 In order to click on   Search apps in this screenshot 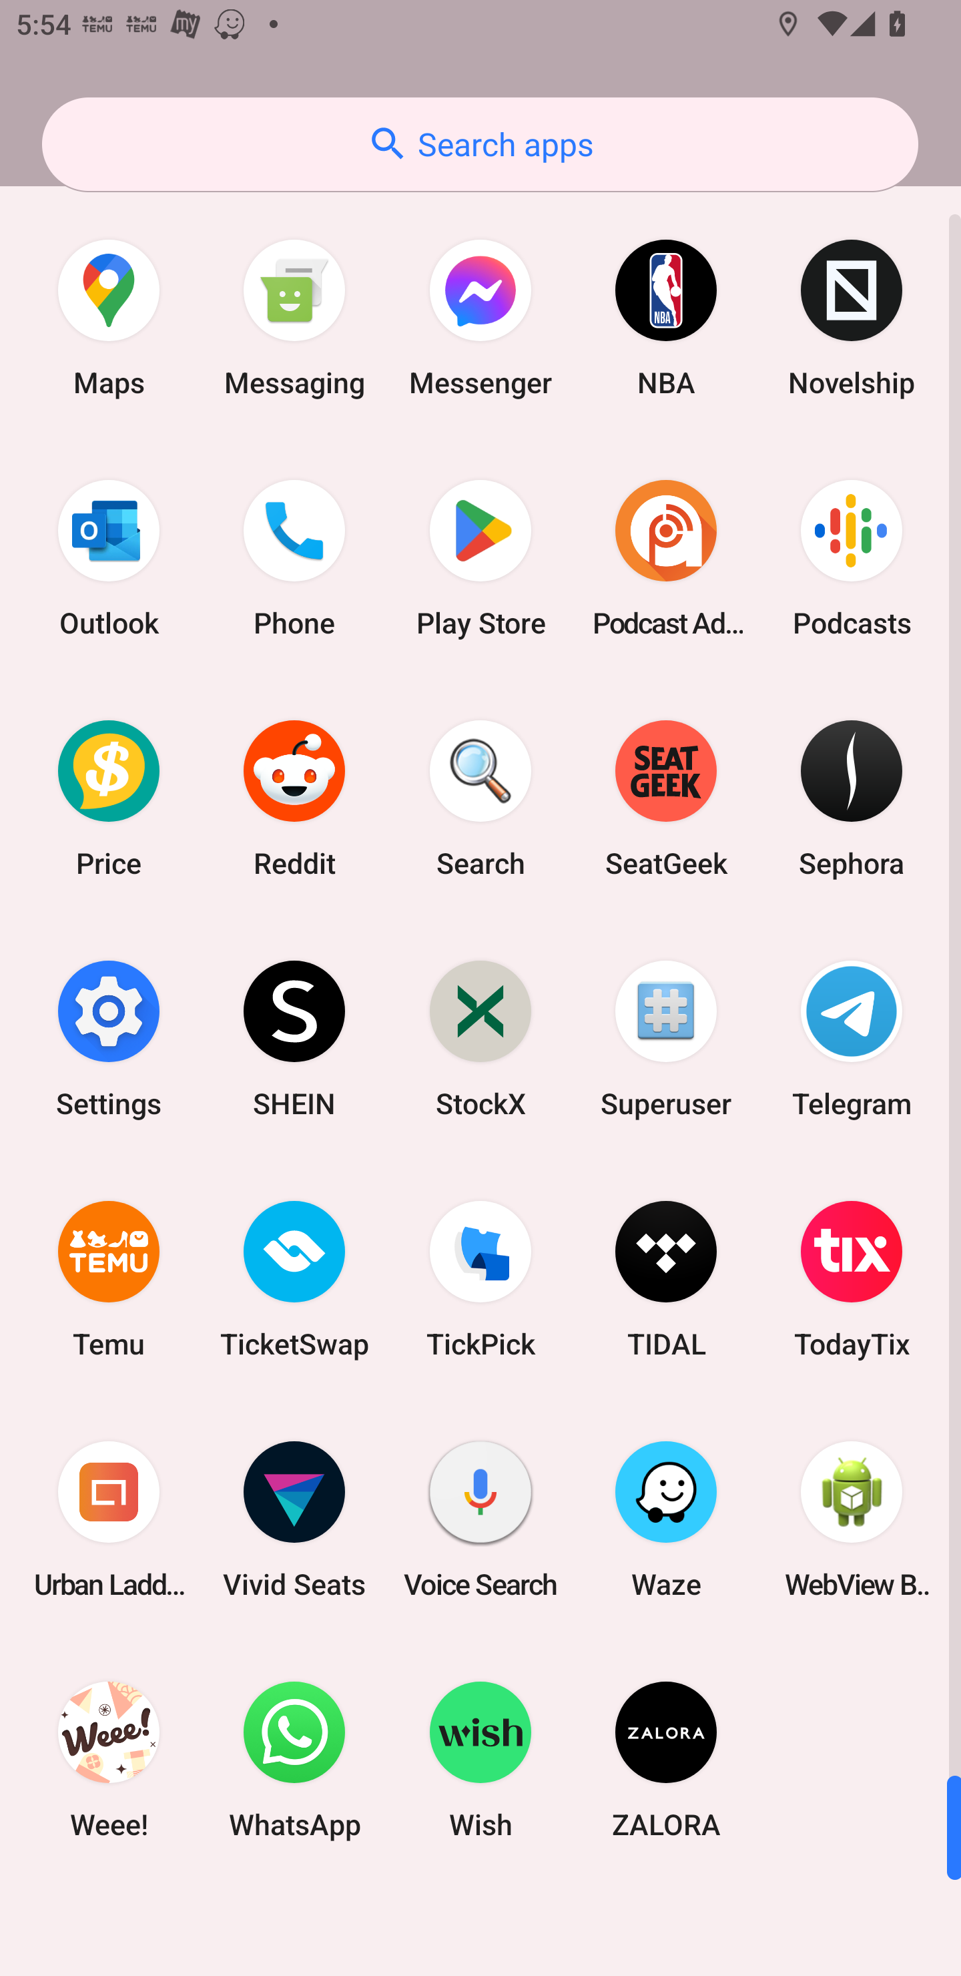, I will do `click(480, 144)`.